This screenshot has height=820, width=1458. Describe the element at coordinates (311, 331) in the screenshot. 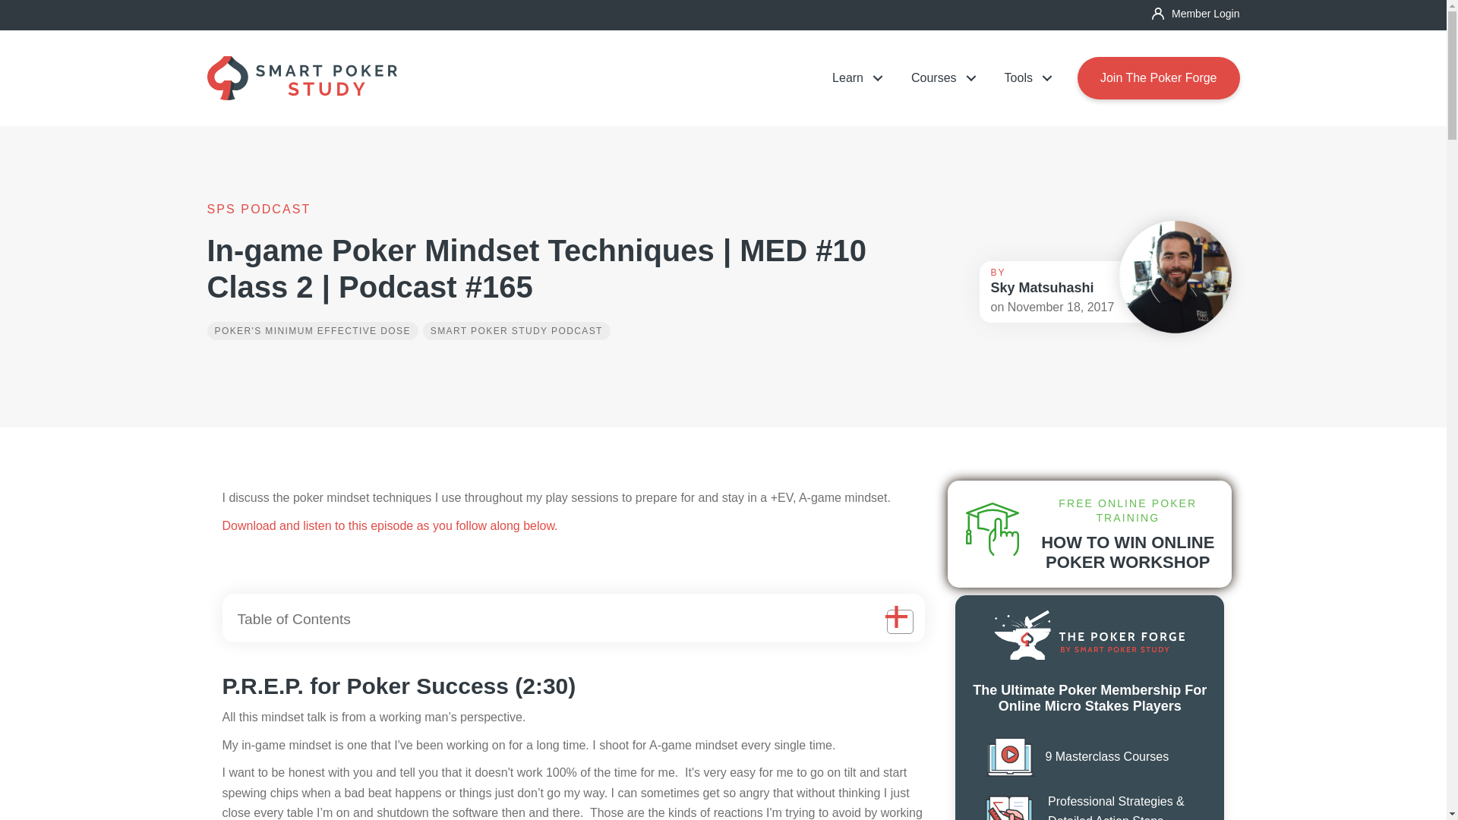

I see `POKER'S MINIMUM EFFECTIVE DOSE` at that location.